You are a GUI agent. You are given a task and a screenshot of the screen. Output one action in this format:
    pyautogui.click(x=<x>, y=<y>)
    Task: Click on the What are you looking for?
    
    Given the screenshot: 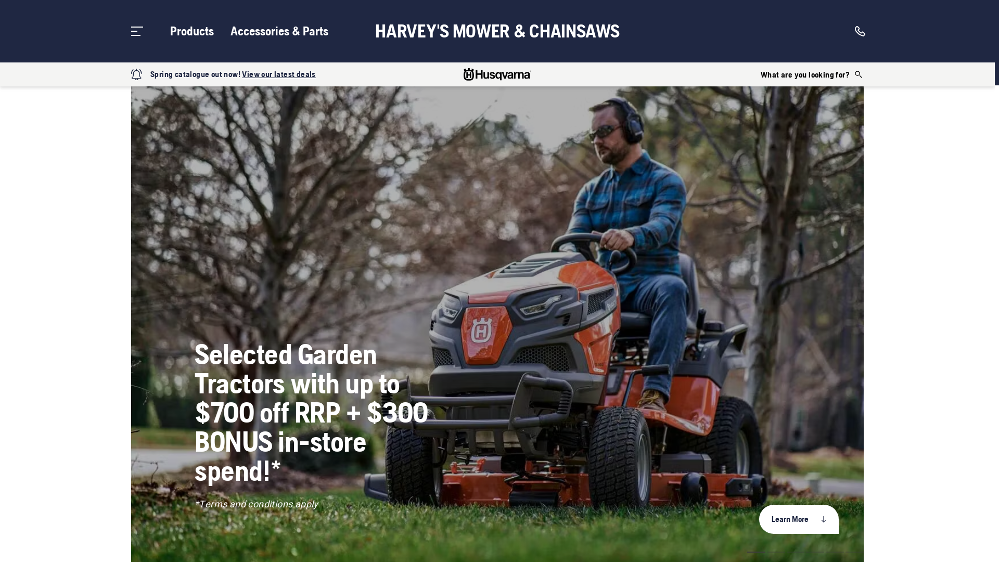 What is the action you would take?
    pyautogui.click(x=812, y=74)
    